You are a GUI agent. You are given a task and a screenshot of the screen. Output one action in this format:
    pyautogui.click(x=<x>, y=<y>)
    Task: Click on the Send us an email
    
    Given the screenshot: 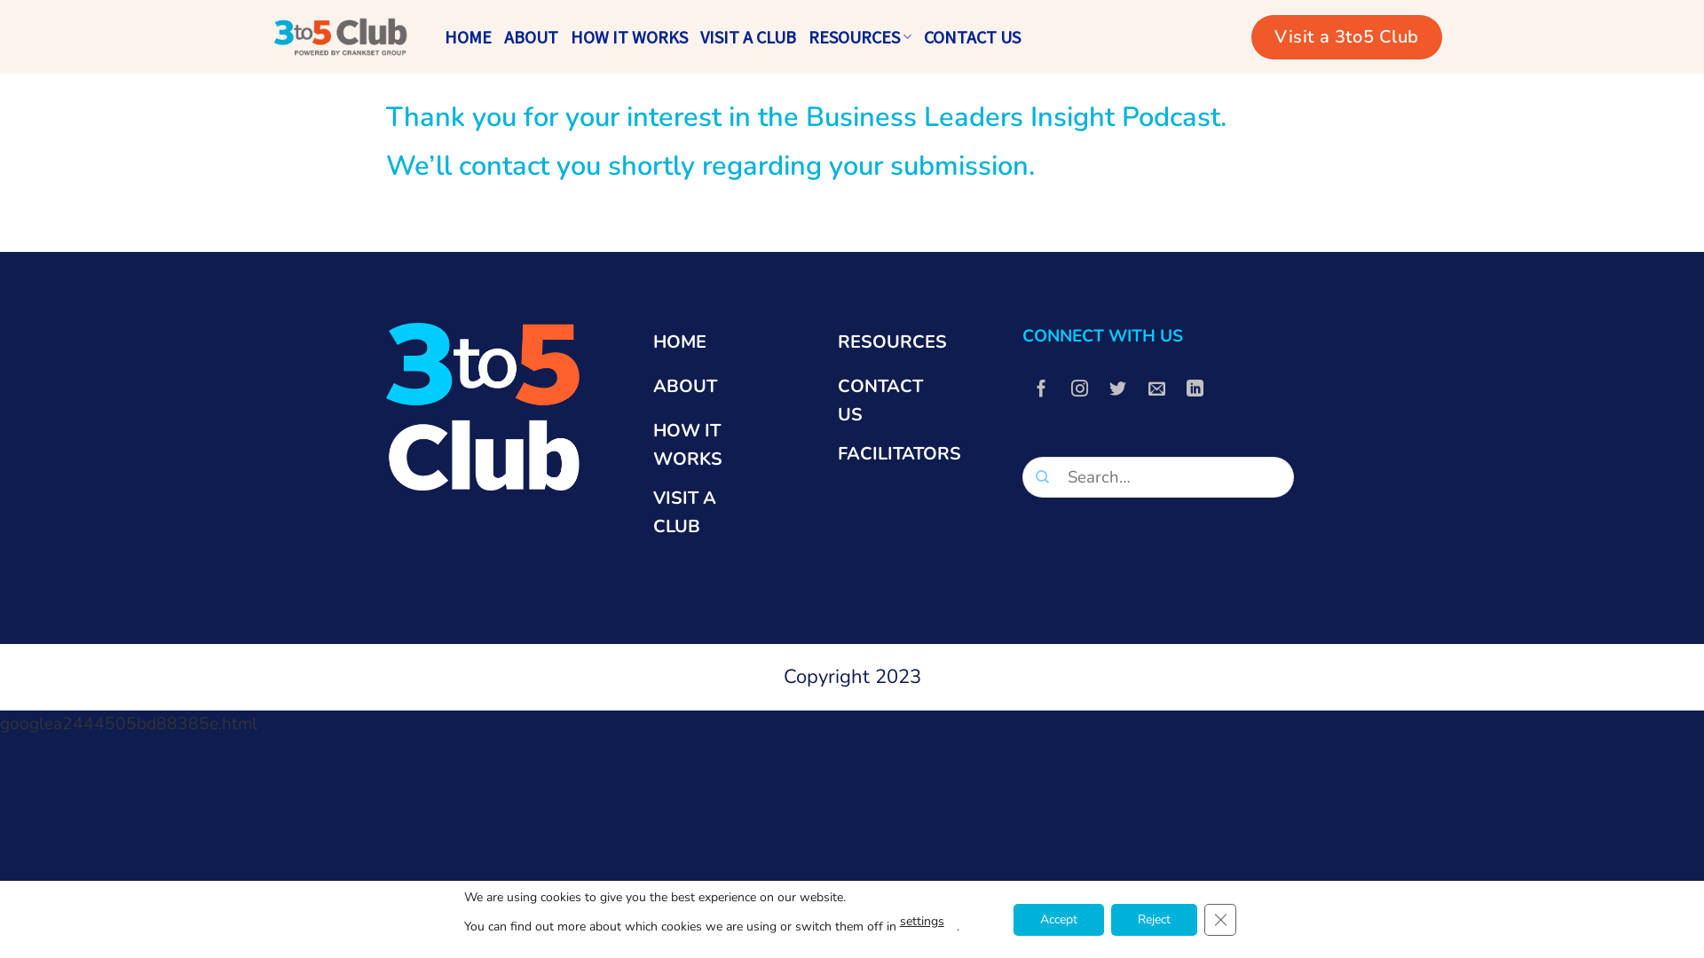 What is the action you would take?
    pyautogui.click(x=1157, y=389)
    